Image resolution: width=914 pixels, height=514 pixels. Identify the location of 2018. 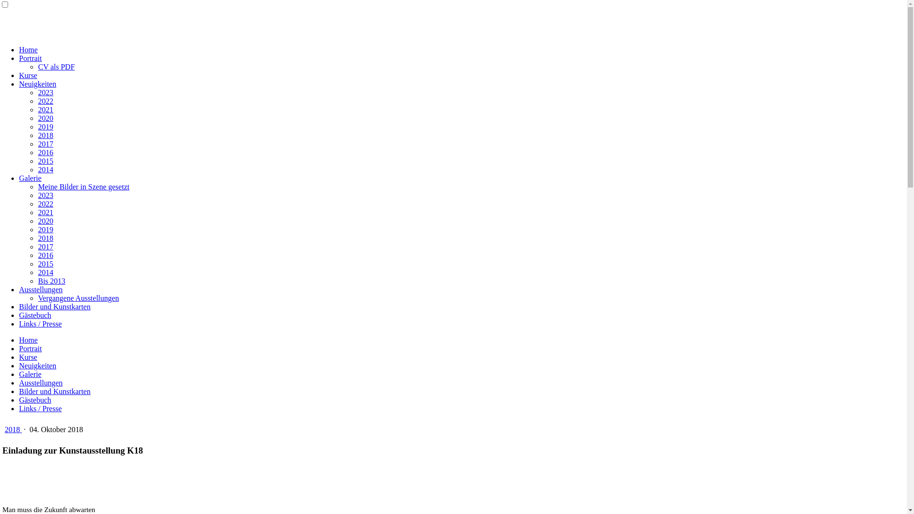
(13, 429).